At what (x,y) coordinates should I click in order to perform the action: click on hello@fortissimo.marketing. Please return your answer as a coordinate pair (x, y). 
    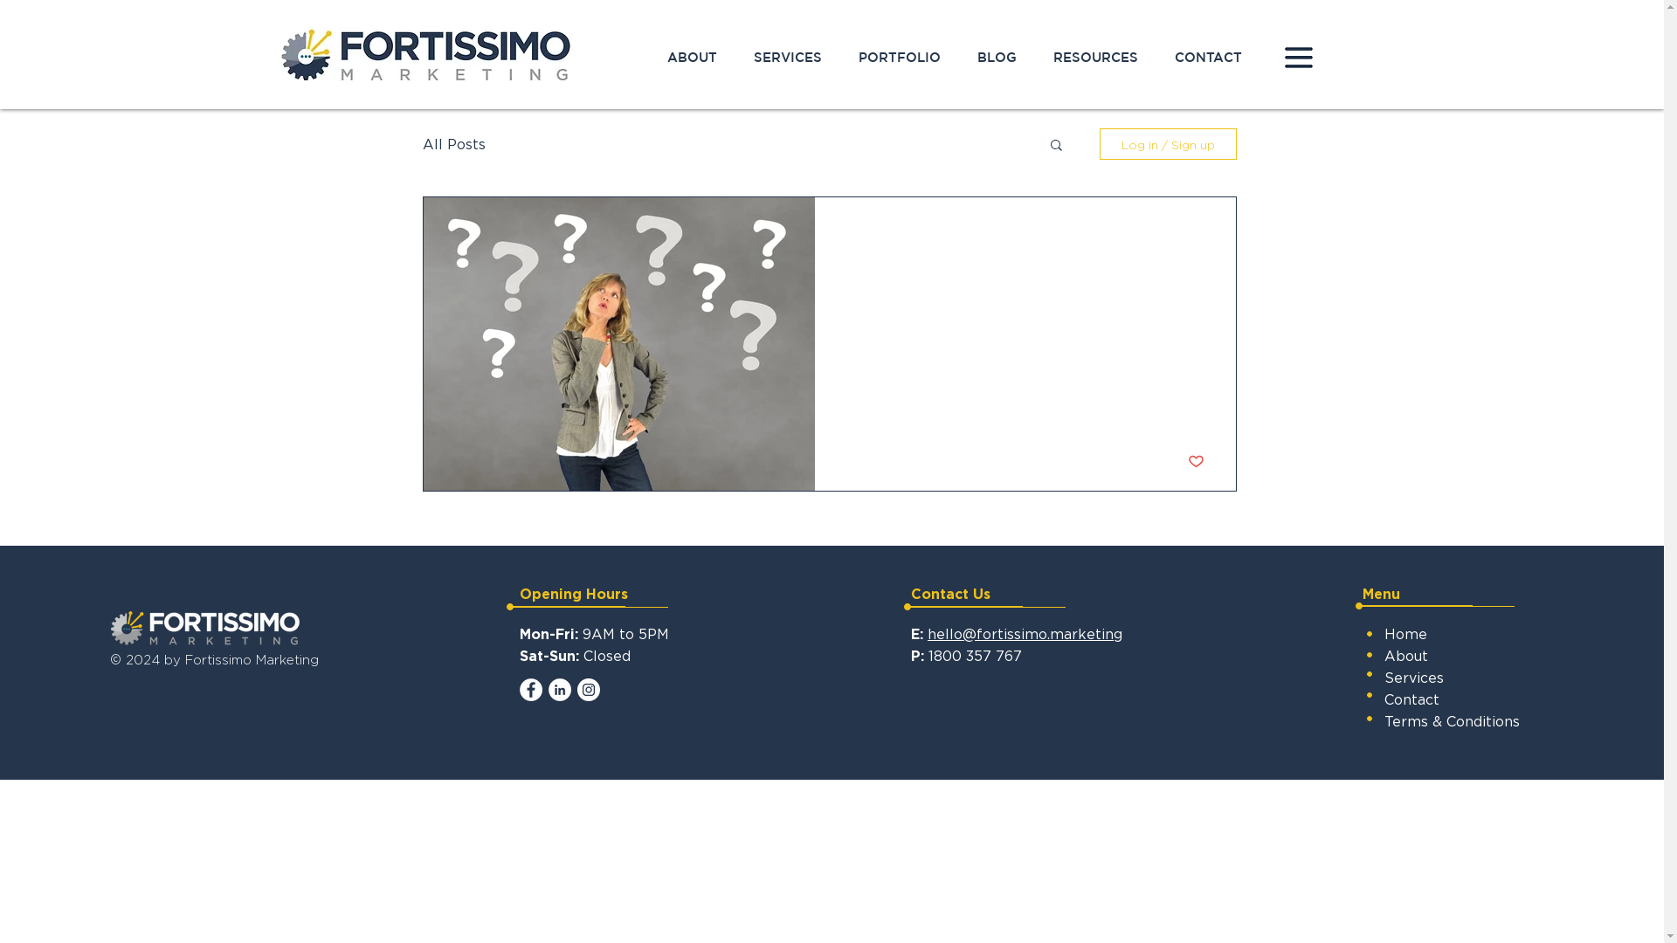
    Looking at the image, I should click on (1025, 634).